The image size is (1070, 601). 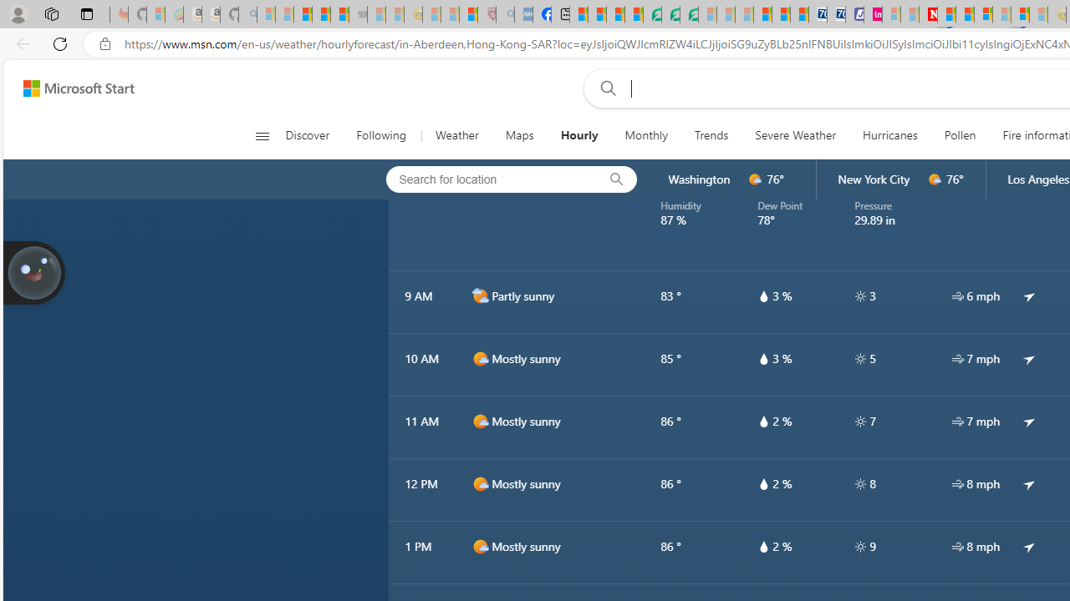 I want to click on hourlyTable/wind, so click(x=957, y=546).